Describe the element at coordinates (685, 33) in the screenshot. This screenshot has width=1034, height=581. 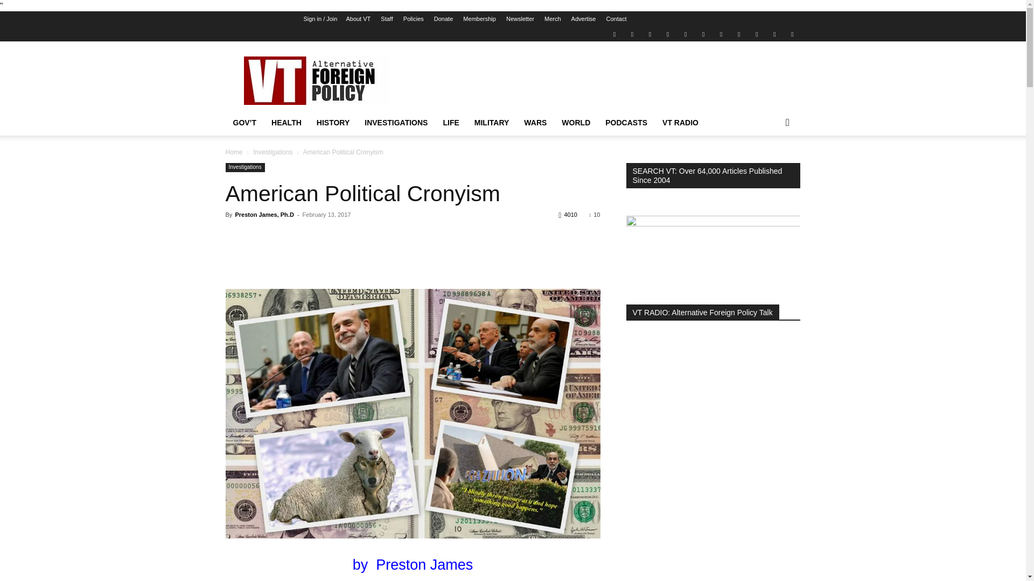
I see `Rumble` at that location.